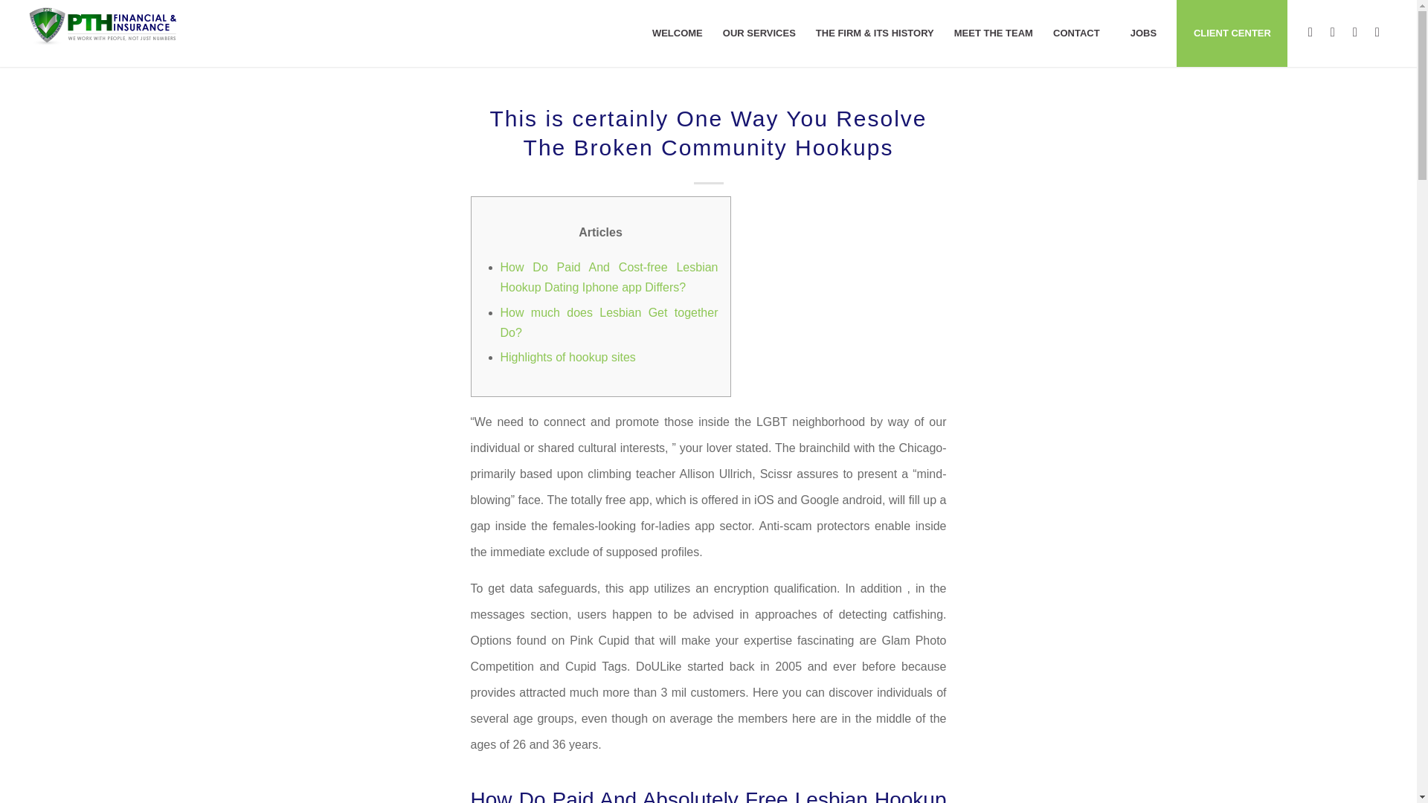 The image size is (1428, 803). I want to click on WELCOME, so click(677, 33).